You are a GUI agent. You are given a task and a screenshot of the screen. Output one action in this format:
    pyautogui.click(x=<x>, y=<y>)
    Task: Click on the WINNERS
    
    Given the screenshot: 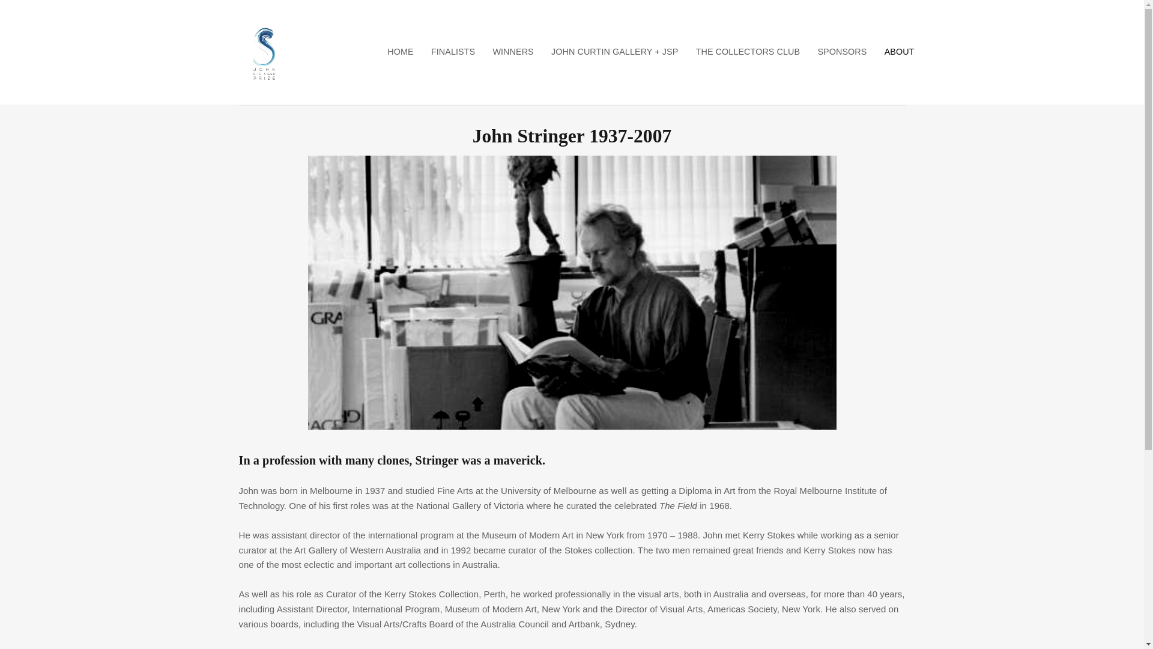 What is the action you would take?
    pyautogui.click(x=513, y=52)
    